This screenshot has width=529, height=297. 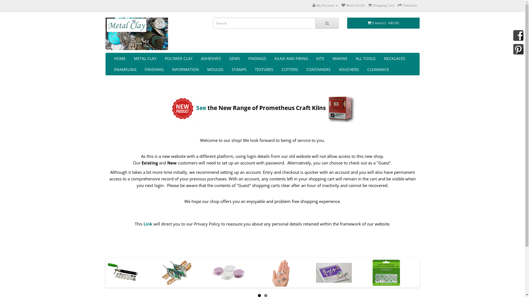 What do you see at coordinates (215, 70) in the screenshot?
I see `MOULDS` at bounding box center [215, 70].